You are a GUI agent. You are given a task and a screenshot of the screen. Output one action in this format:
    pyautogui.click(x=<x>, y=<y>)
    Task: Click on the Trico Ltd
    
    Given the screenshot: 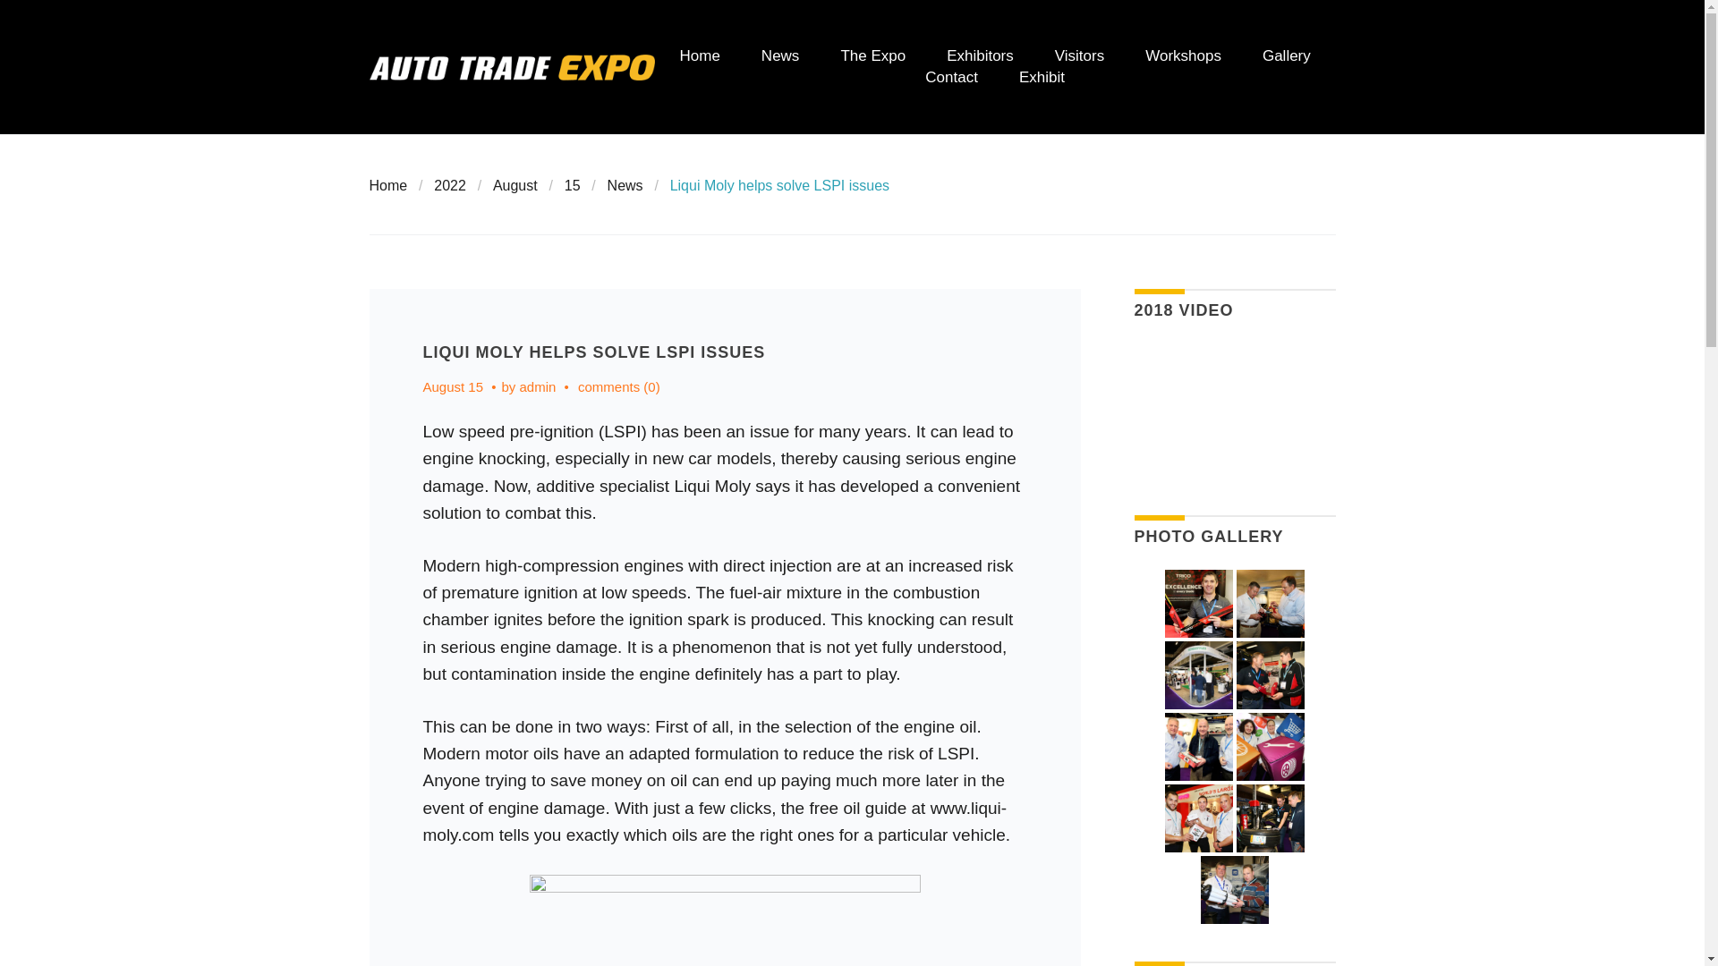 What is the action you would take?
    pyautogui.click(x=1199, y=603)
    